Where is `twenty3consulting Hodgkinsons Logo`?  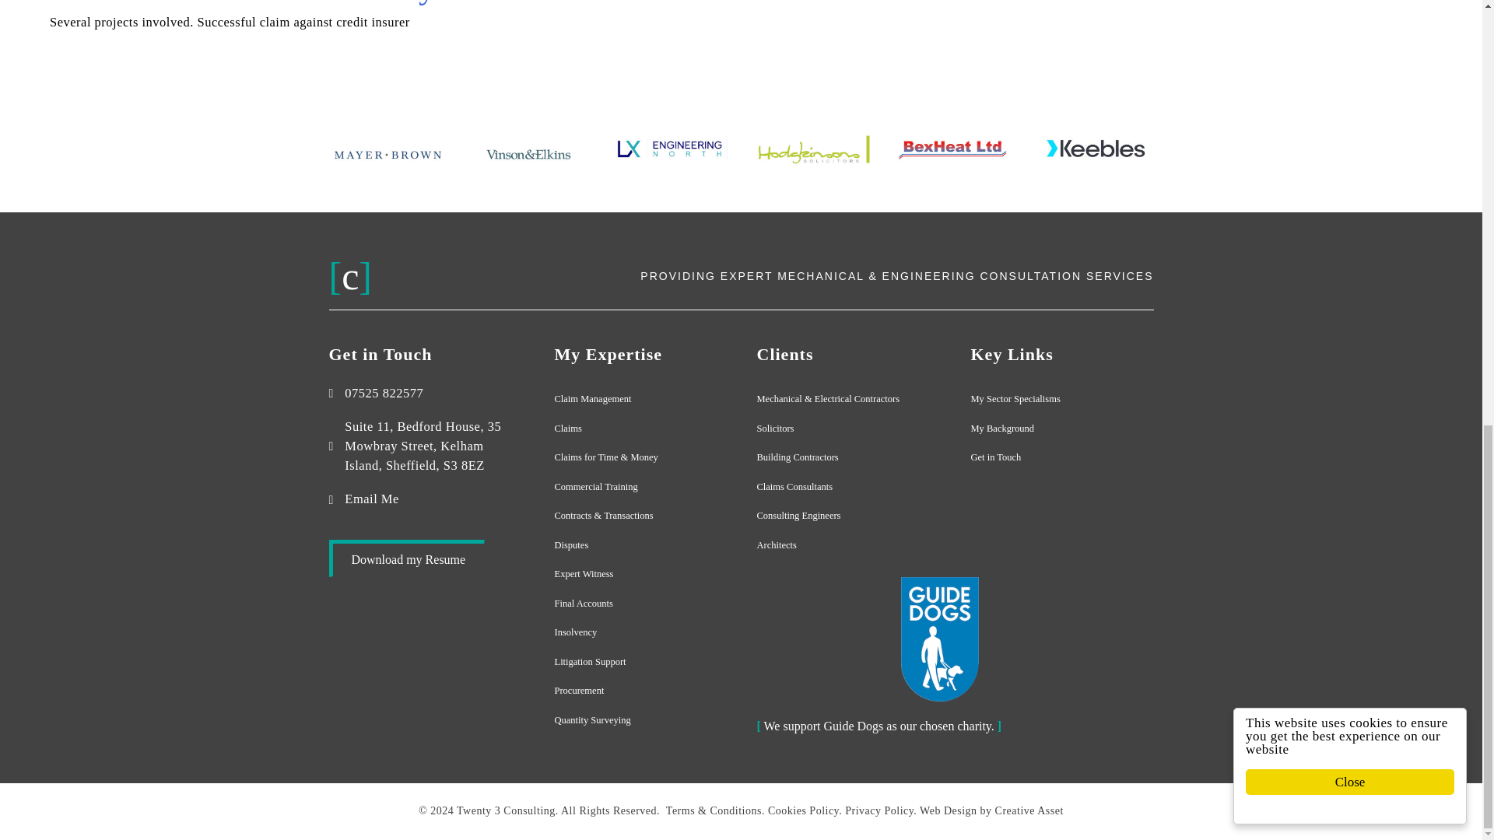
twenty3consulting Hodgkinsons Logo is located at coordinates (812, 148).